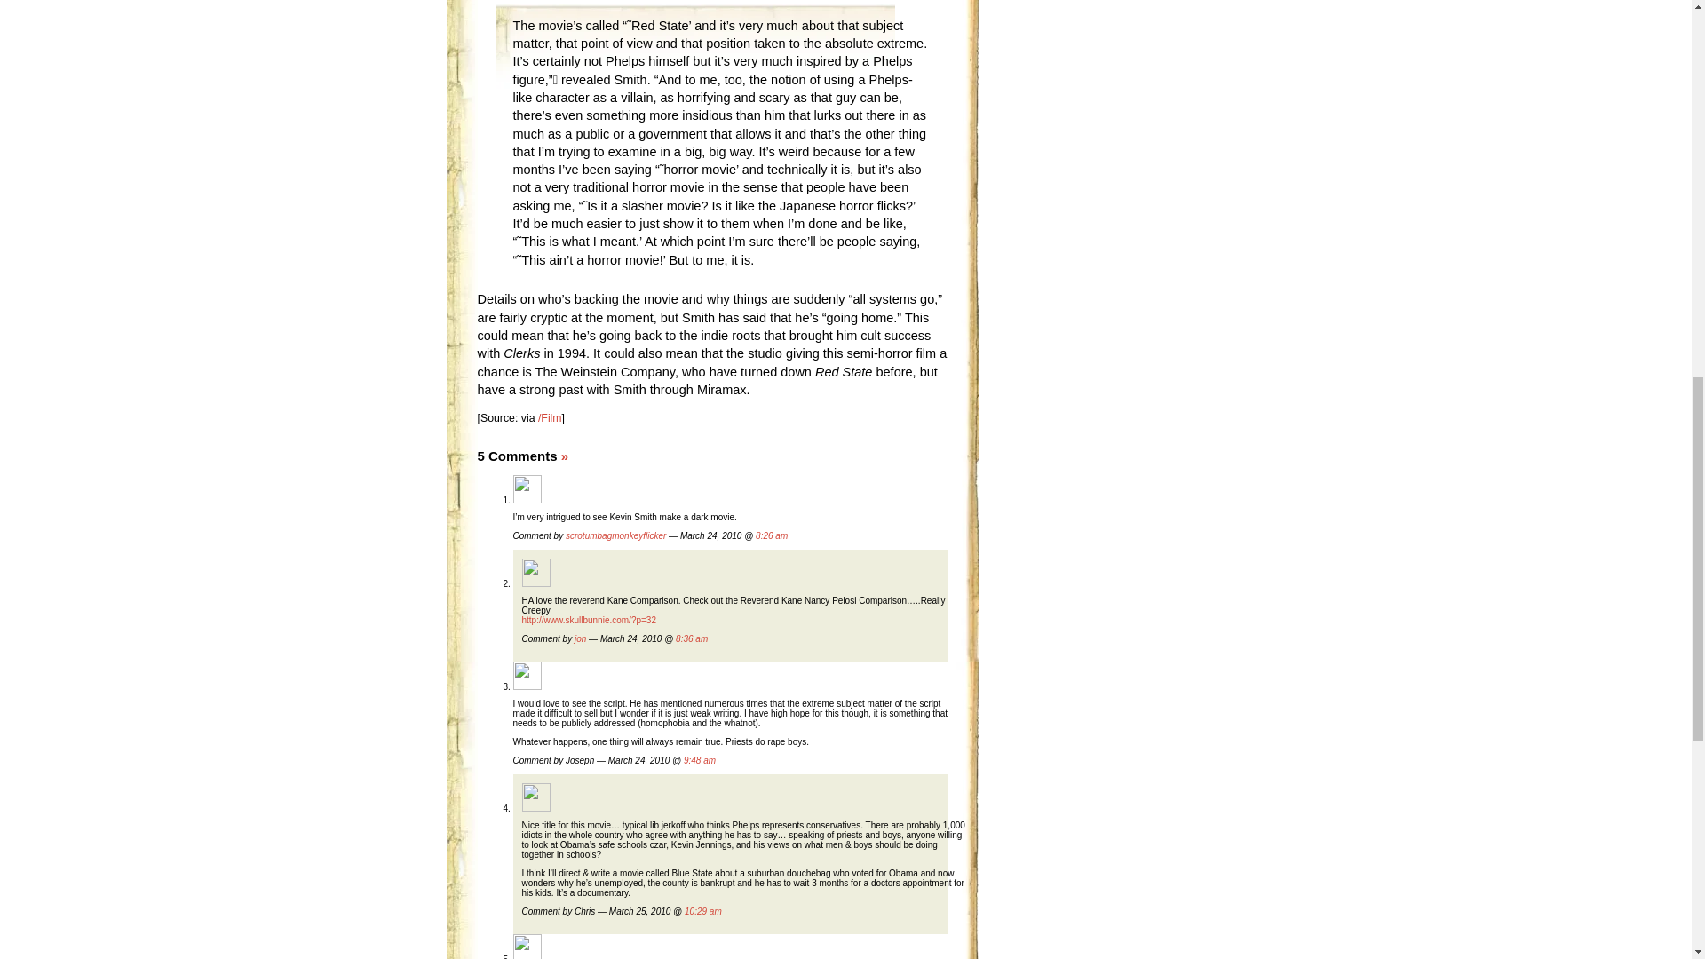  I want to click on 9:48 am, so click(700, 760).